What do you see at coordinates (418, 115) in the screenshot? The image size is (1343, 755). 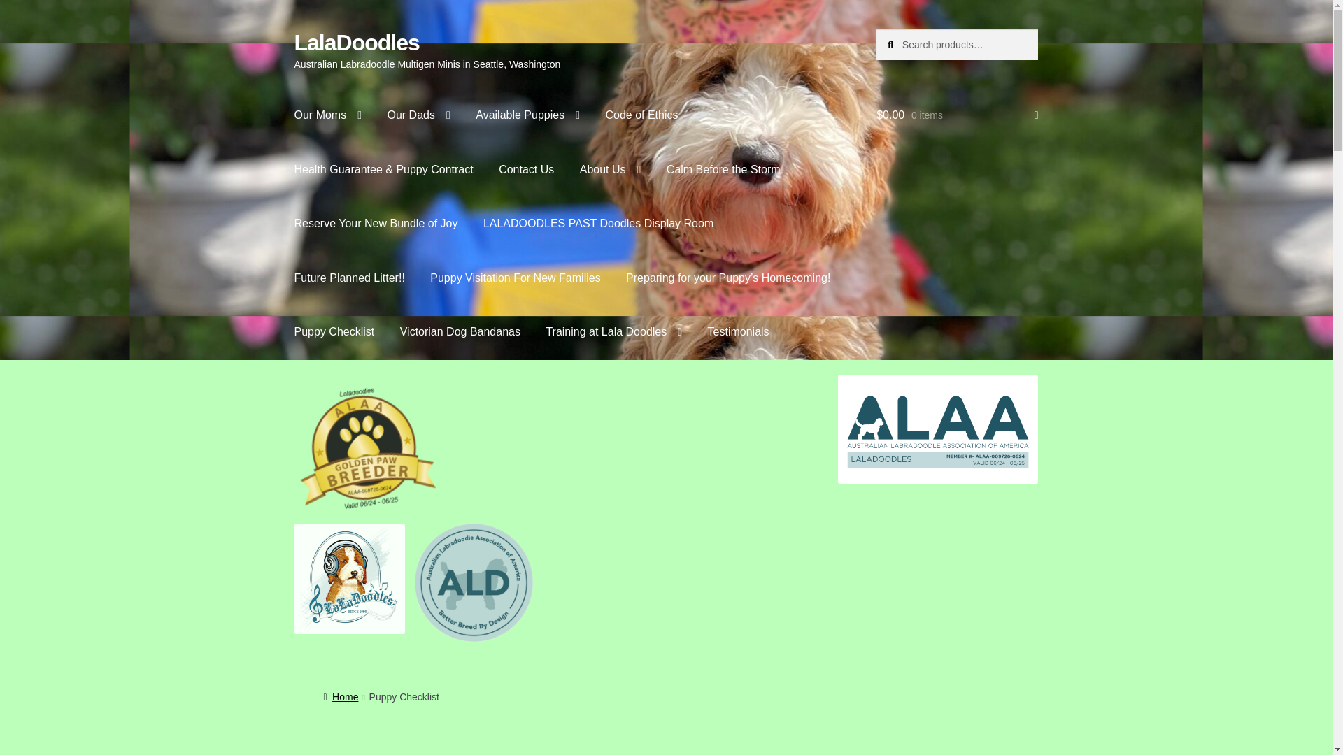 I see `Our Dads` at bounding box center [418, 115].